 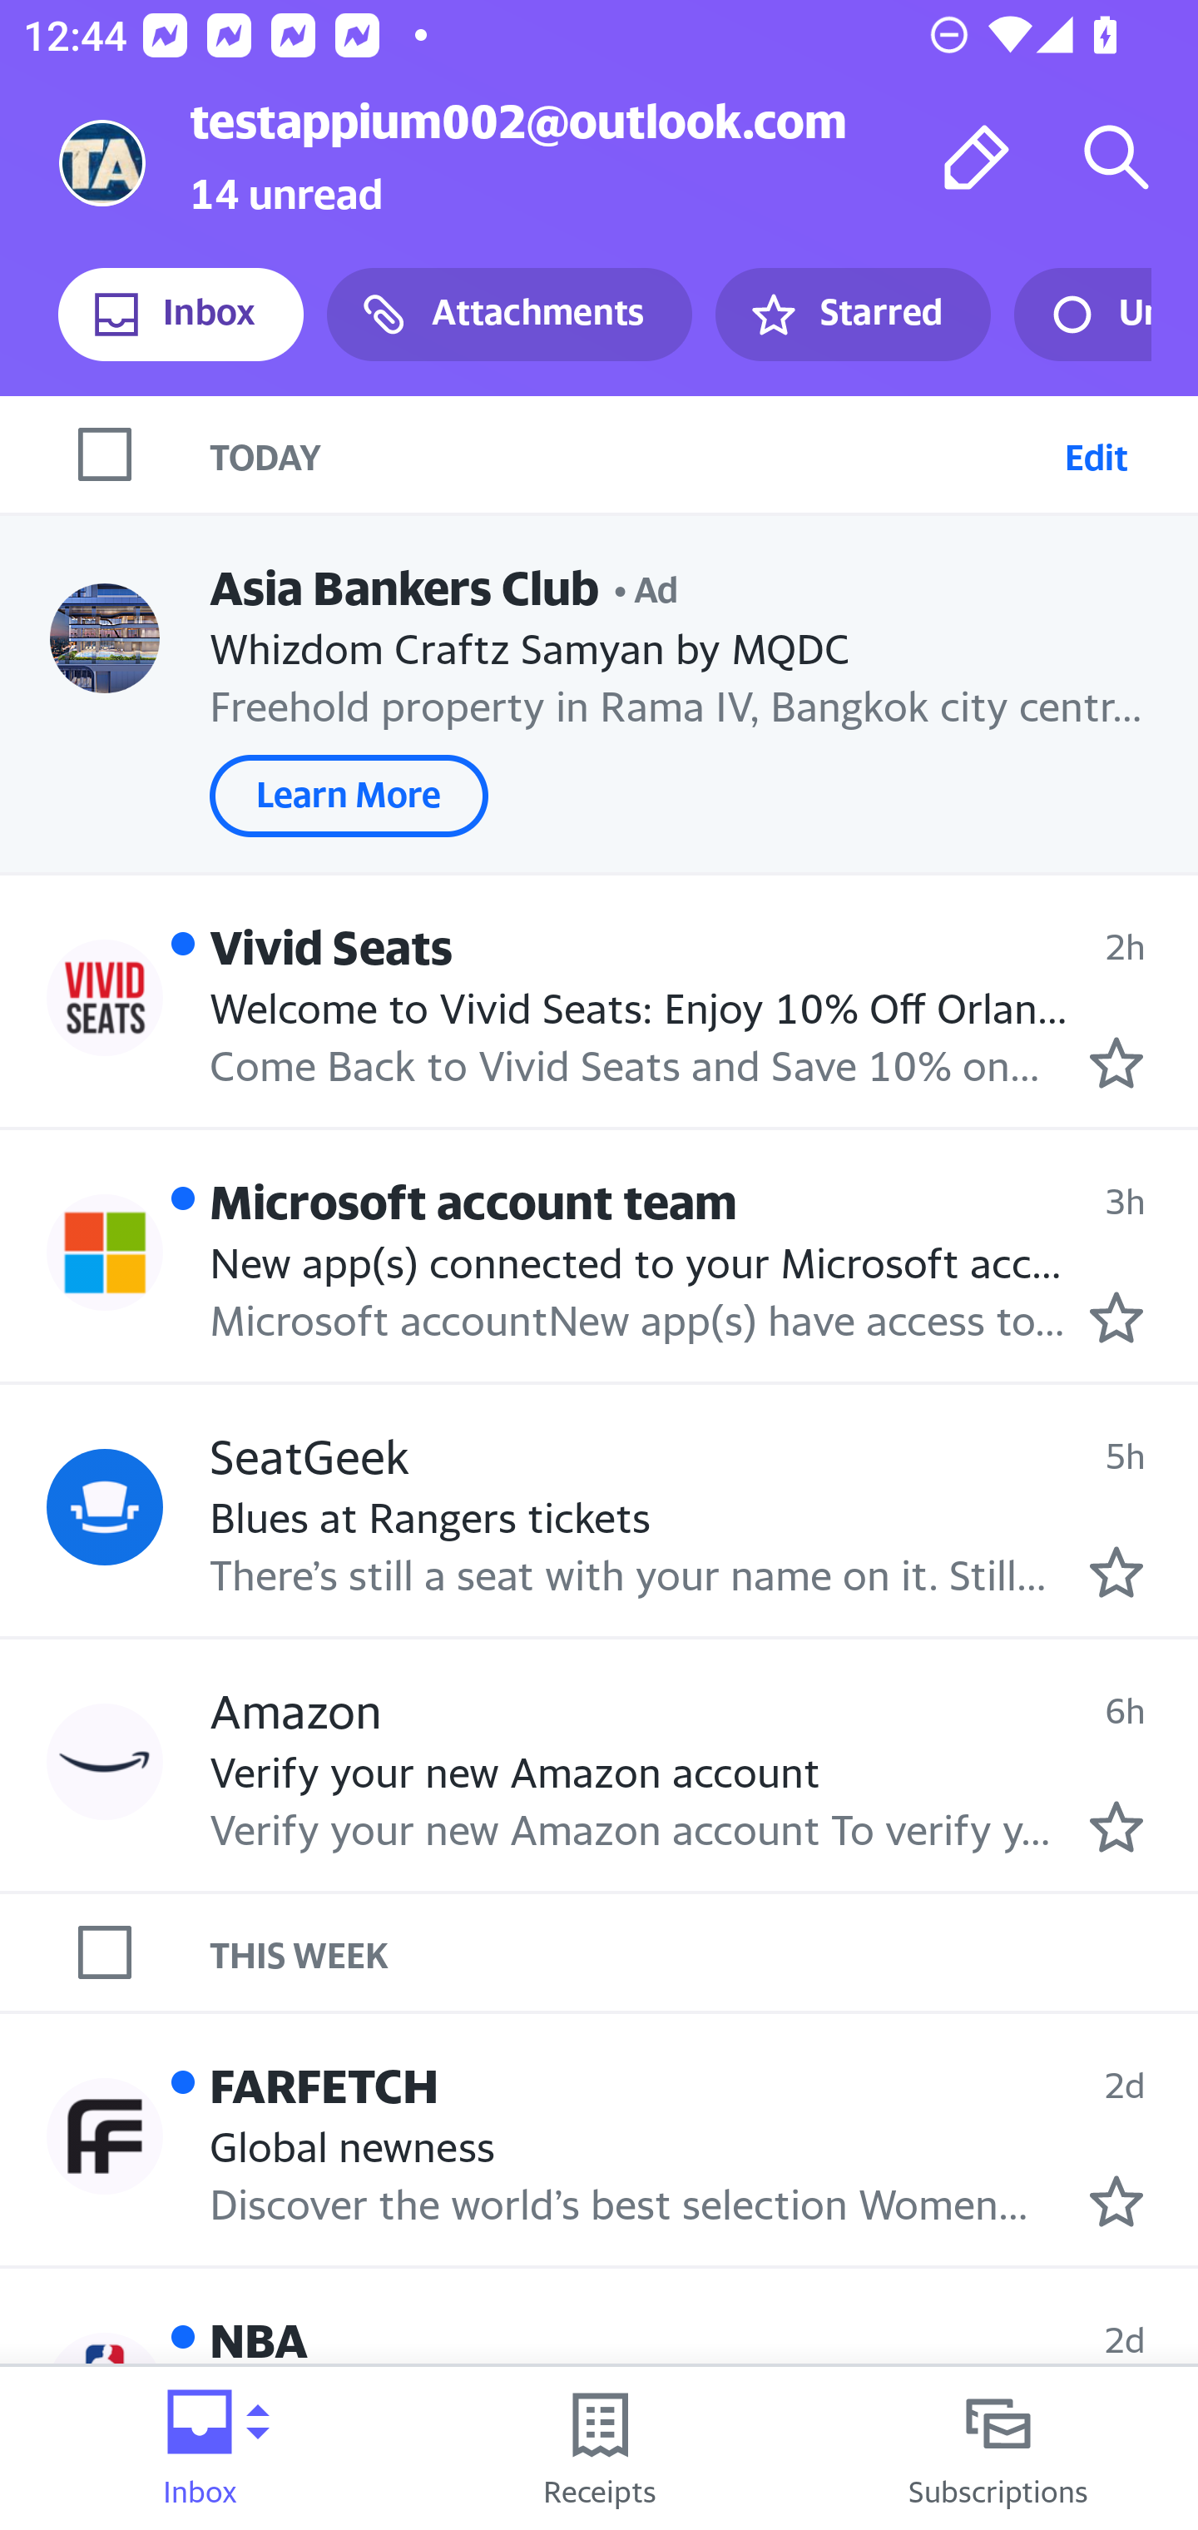 What do you see at coordinates (200, 2448) in the screenshot?
I see `Inbox Folder picker` at bounding box center [200, 2448].